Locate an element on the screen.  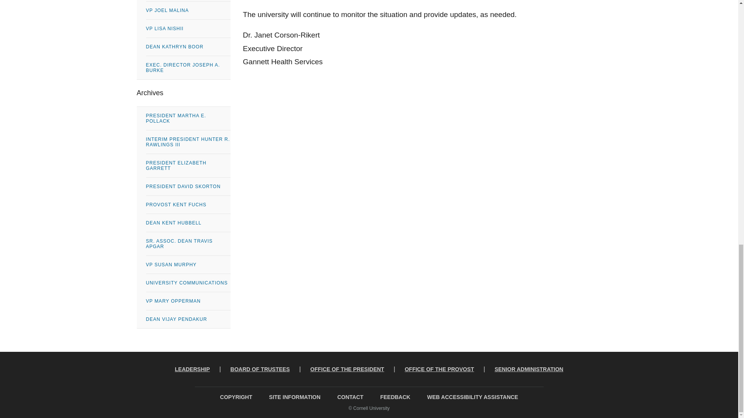
PROVOST KENT FUCHS is located at coordinates (188, 204).